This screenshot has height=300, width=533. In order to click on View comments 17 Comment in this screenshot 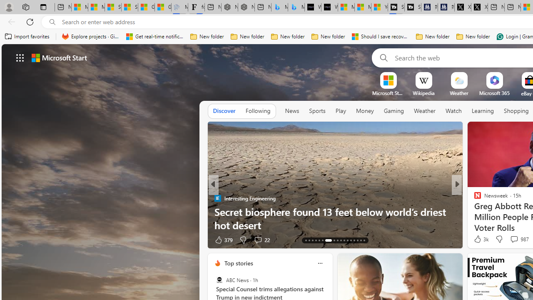, I will do `click(518, 239)`.